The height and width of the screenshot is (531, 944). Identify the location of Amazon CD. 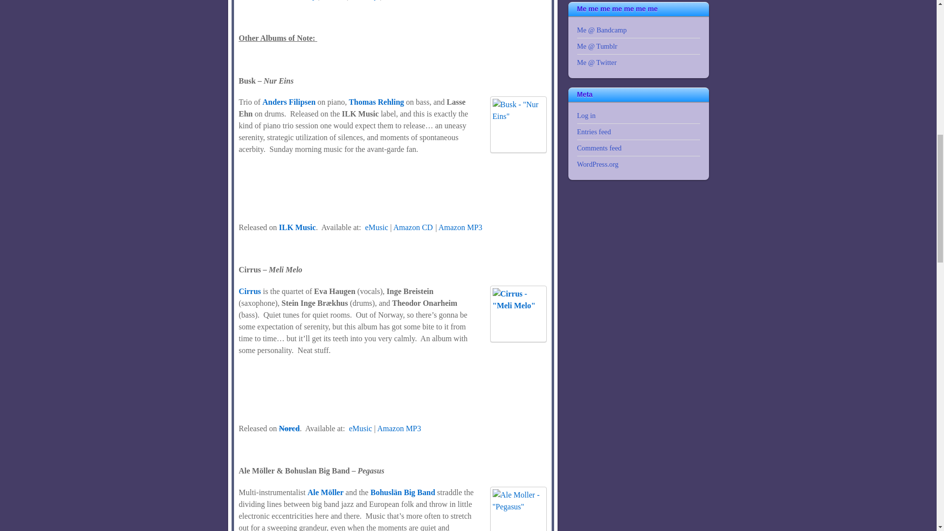
(413, 227).